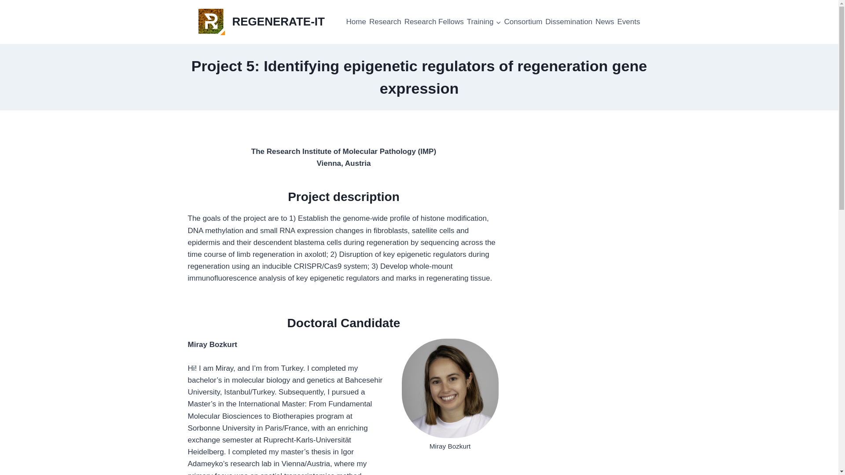 The image size is (845, 475). What do you see at coordinates (569, 21) in the screenshot?
I see `Dissemination` at bounding box center [569, 21].